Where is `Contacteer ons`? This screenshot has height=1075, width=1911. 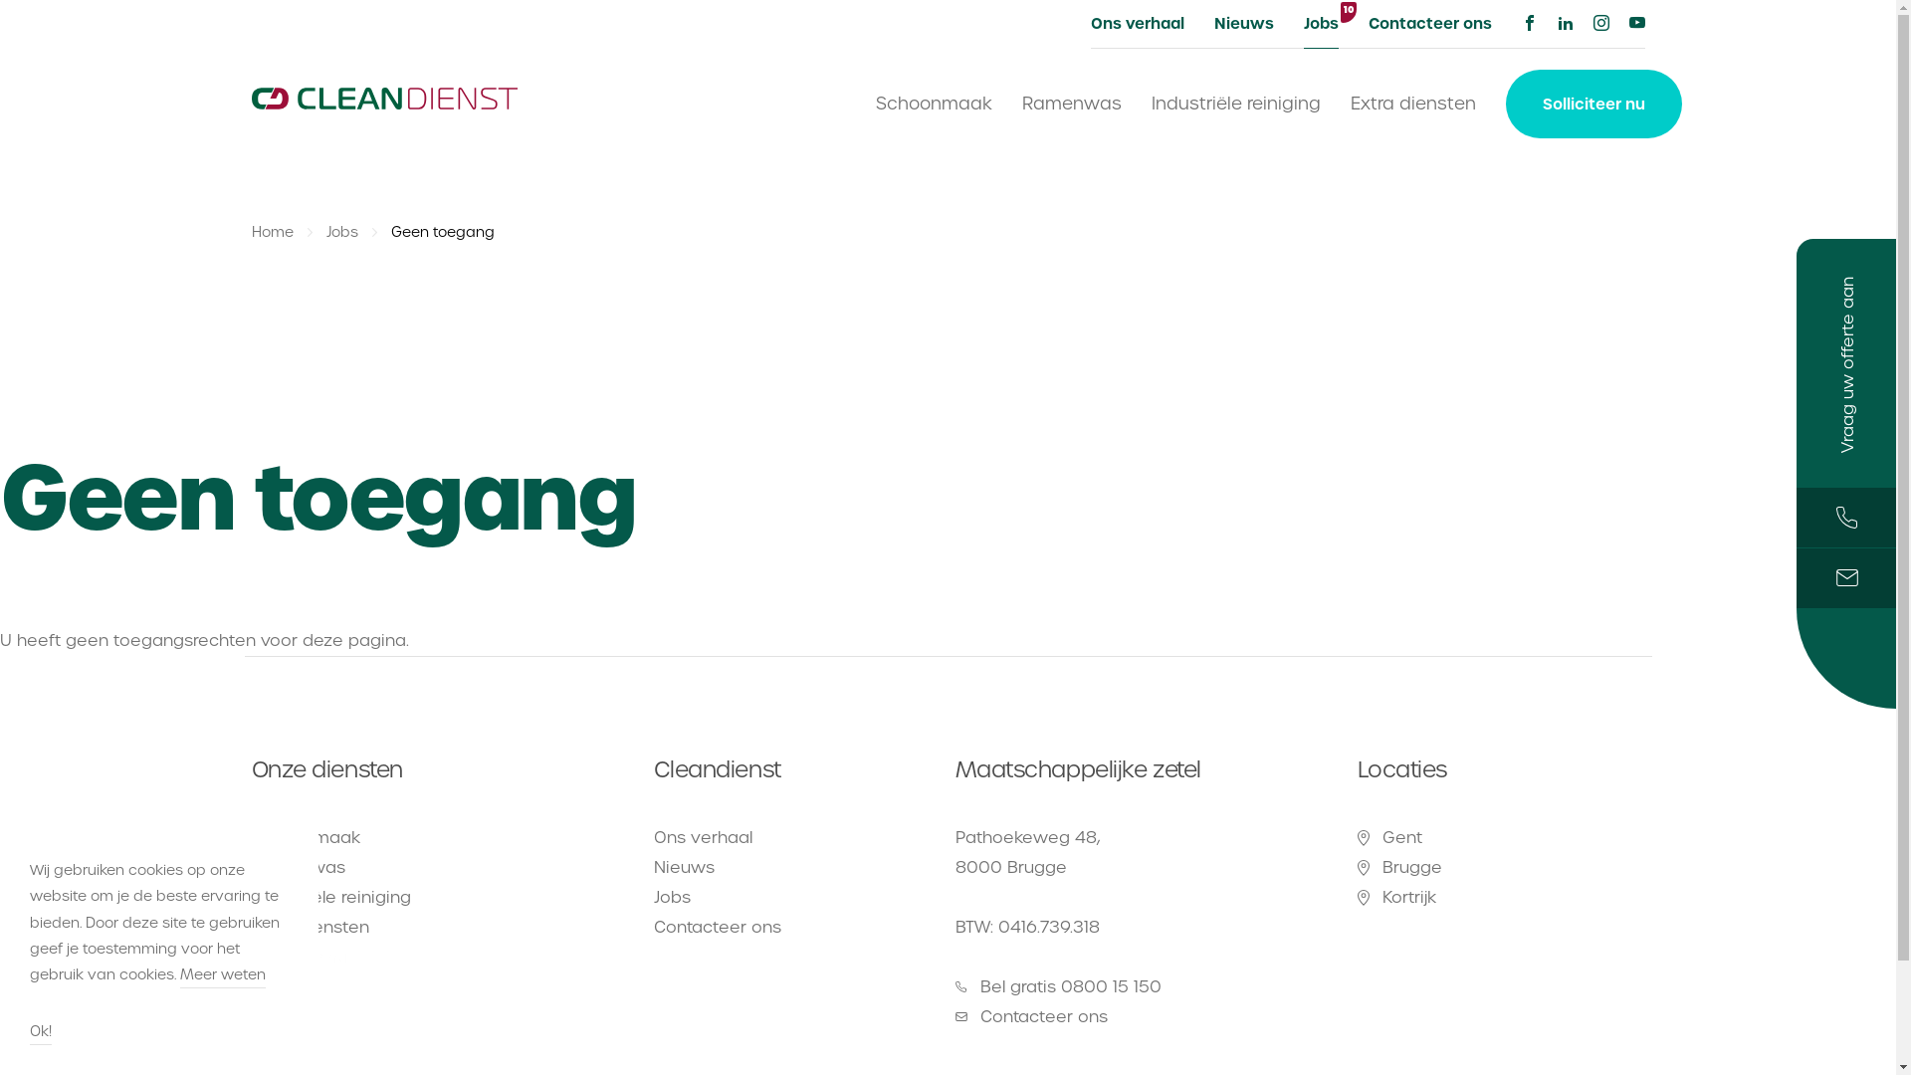 Contacteer ons is located at coordinates (1150, 1017).